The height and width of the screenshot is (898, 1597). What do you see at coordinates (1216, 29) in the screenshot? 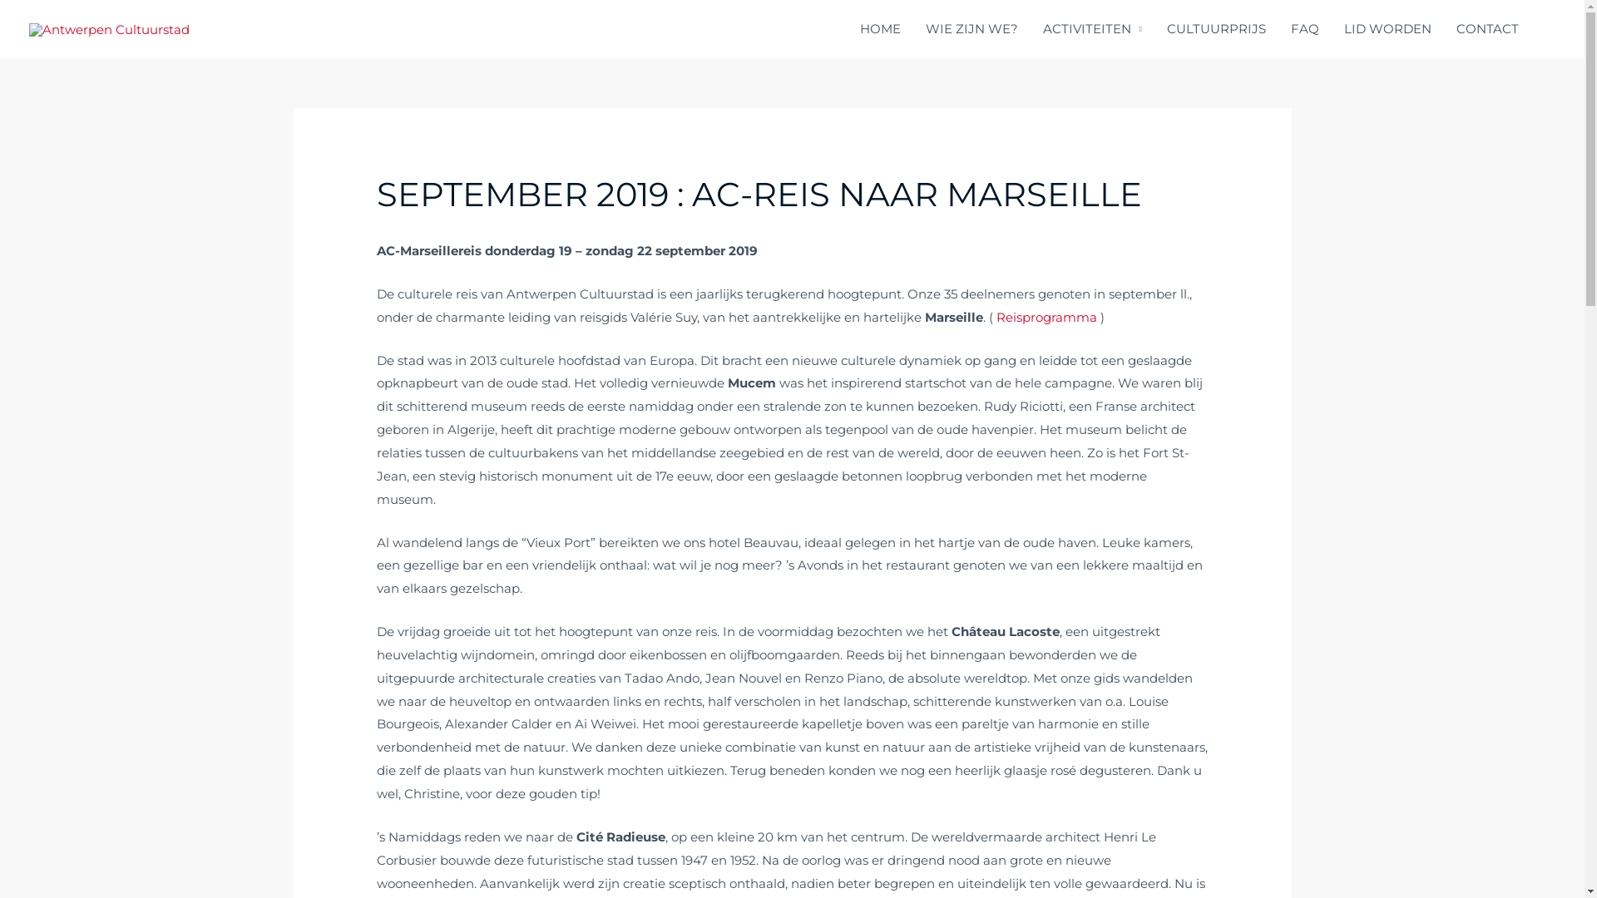
I see `CULTUURPRIJS` at bounding box center [1216, 29].